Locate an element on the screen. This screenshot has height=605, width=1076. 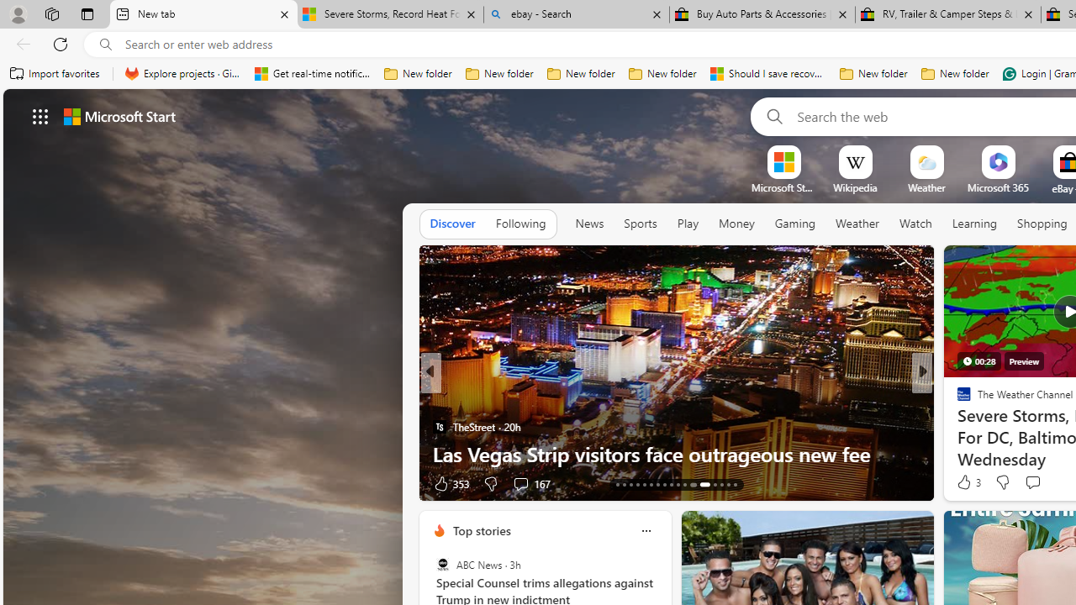
News is located at coordinates (589, 224).